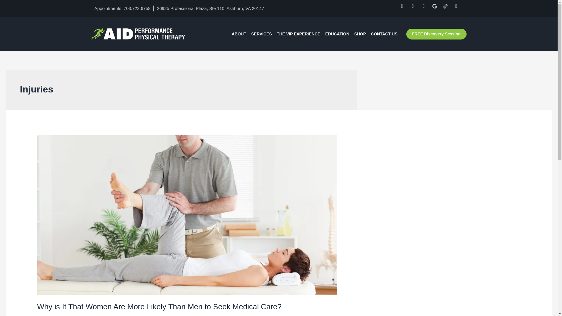 The height and width of the screenshot is (316, 562). Describe the element at coordinates (384, 34) in the screenshot. I see `CONTACT US` at that location.